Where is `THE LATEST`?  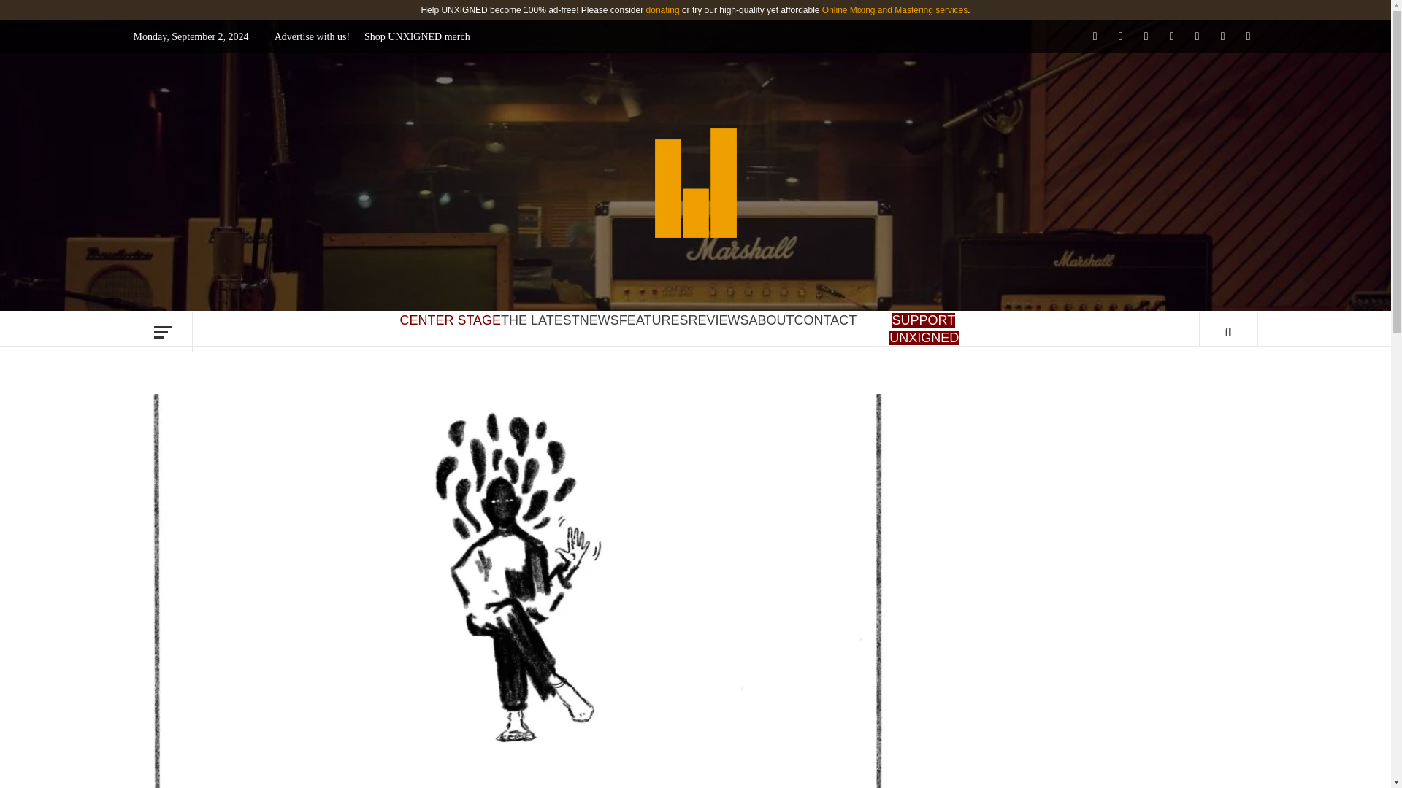 THE LATEST is located at coordinates (540, 320).